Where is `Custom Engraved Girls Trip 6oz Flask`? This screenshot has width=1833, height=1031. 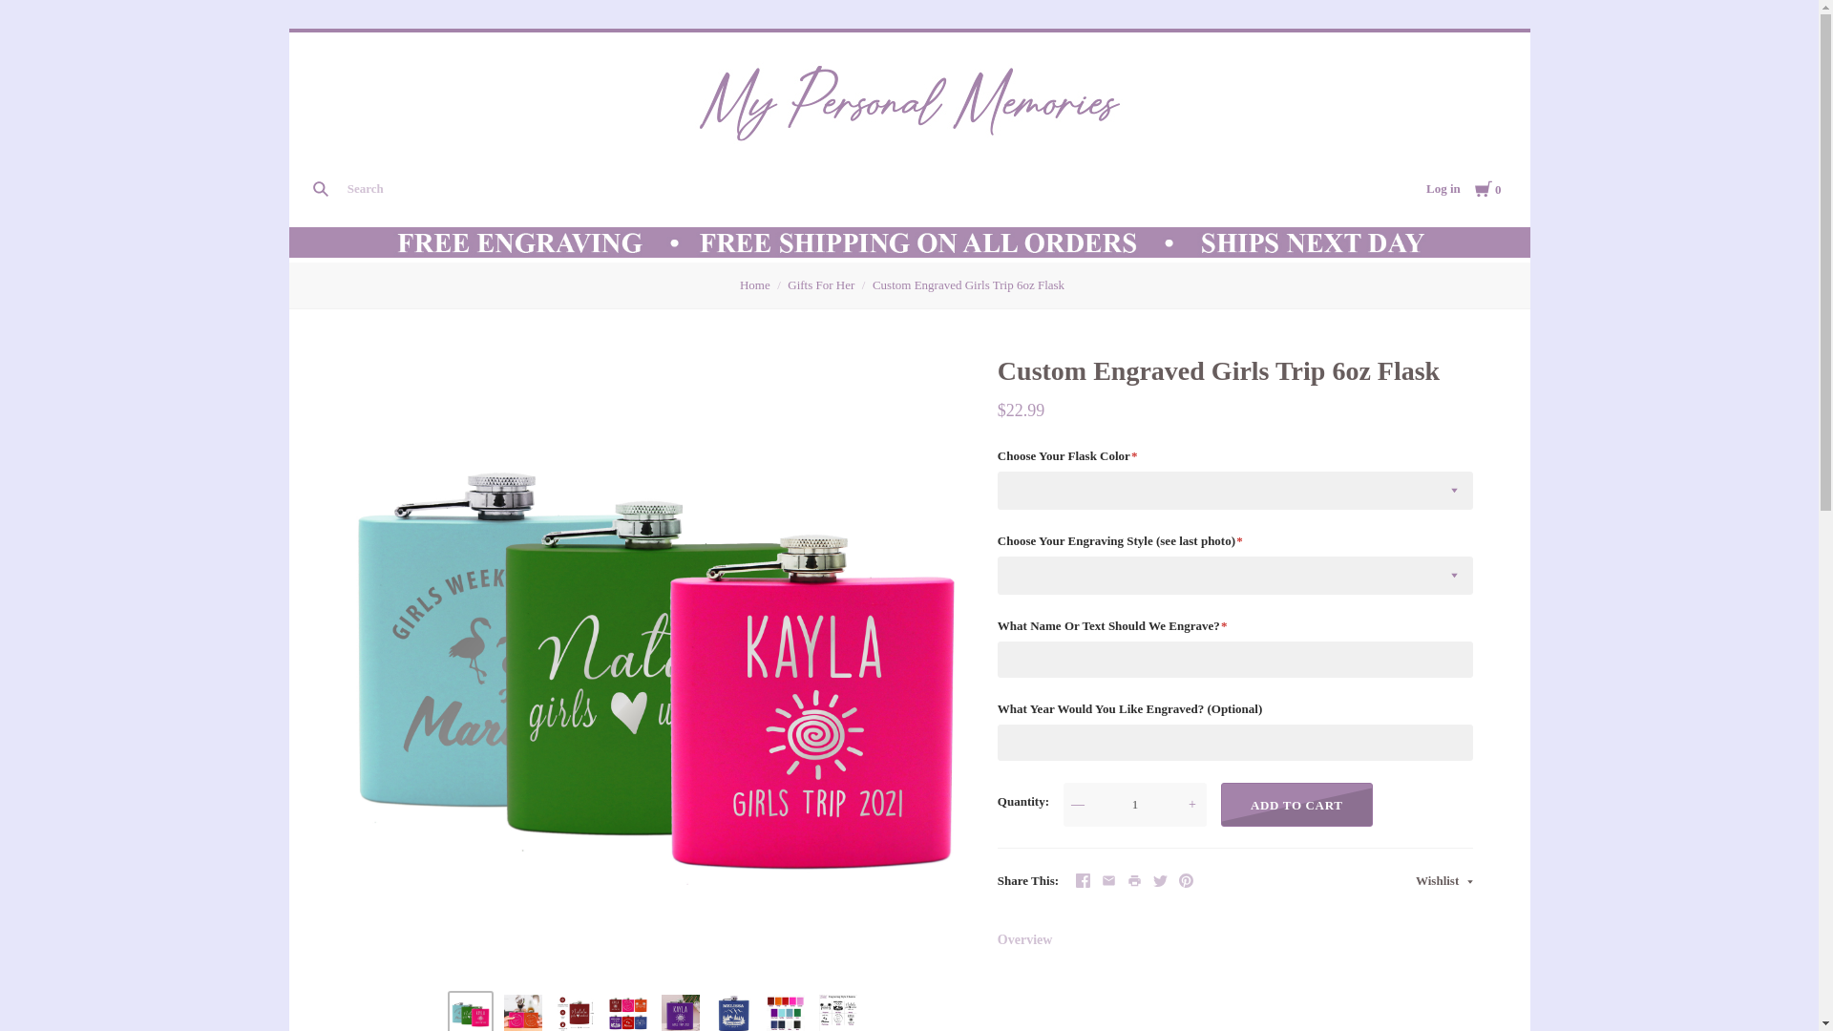 Custom Engraved Girls Trip 6oz Flask is located at coordinates (785, 1013).